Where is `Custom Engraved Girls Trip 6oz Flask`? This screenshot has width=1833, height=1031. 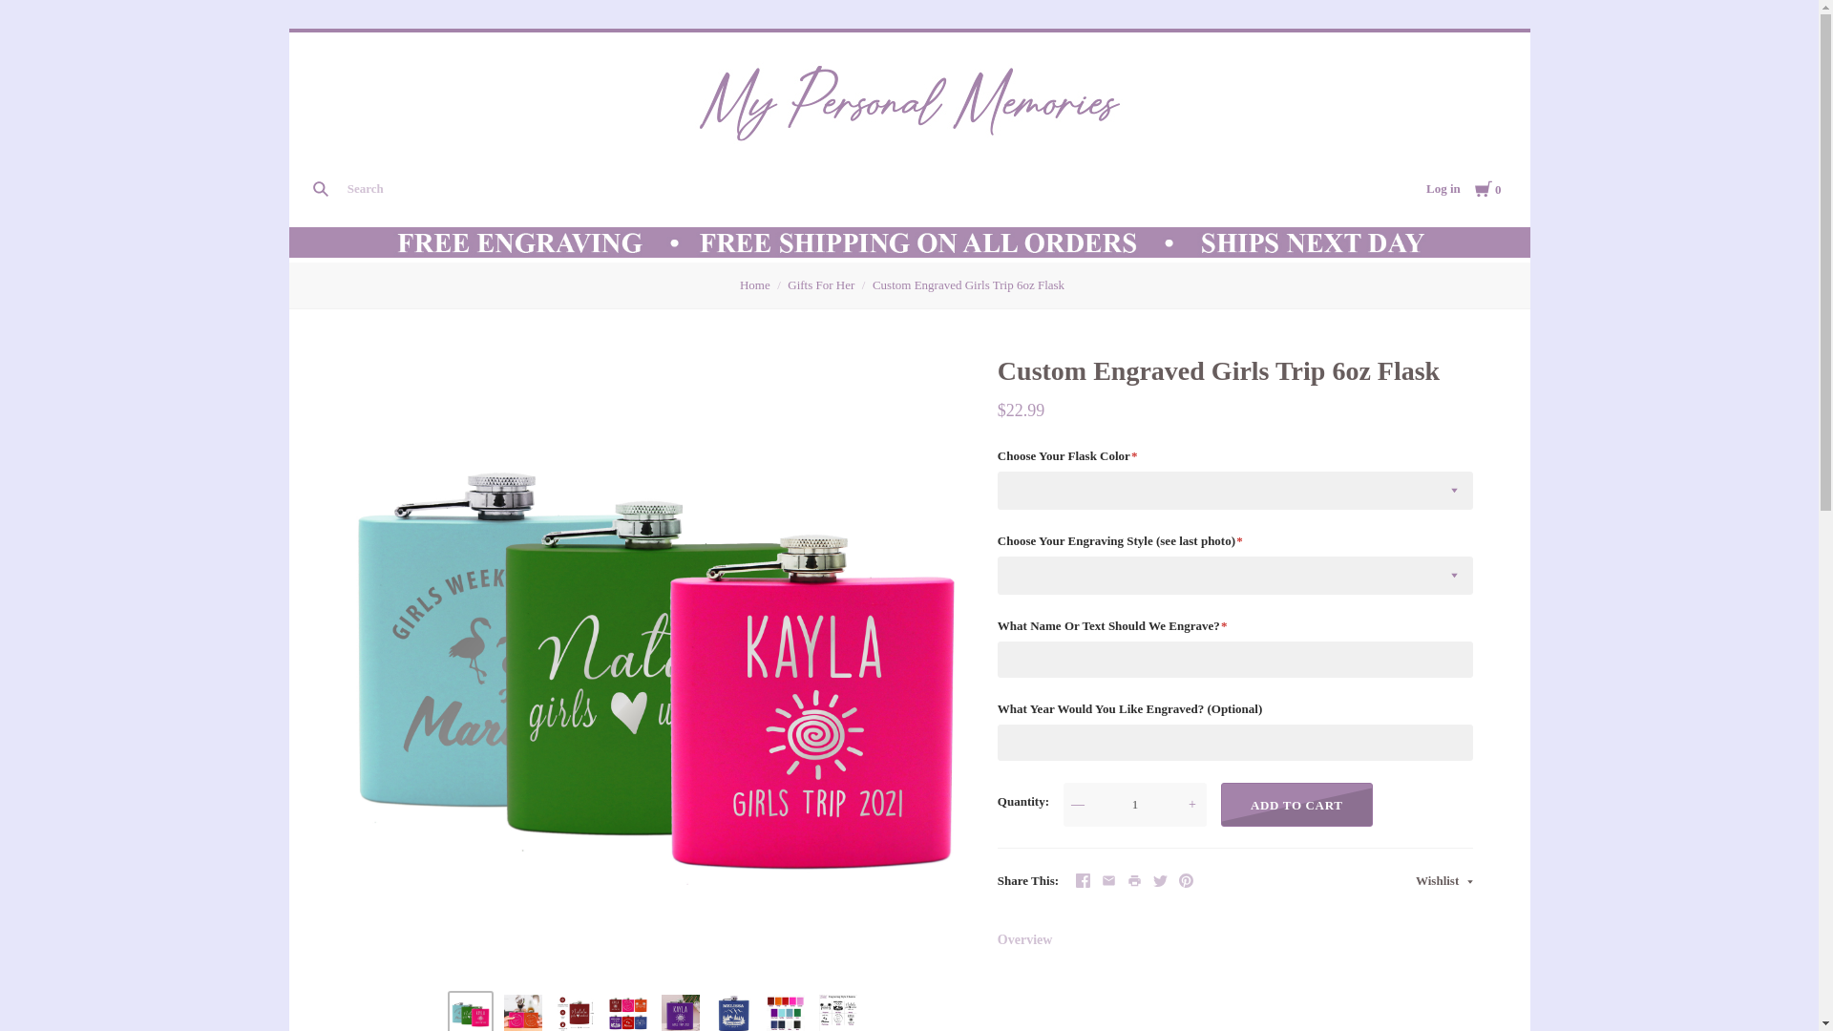 Custom Engraved Girls Trip 6oz Flask is located at coordinates (785, 1013).